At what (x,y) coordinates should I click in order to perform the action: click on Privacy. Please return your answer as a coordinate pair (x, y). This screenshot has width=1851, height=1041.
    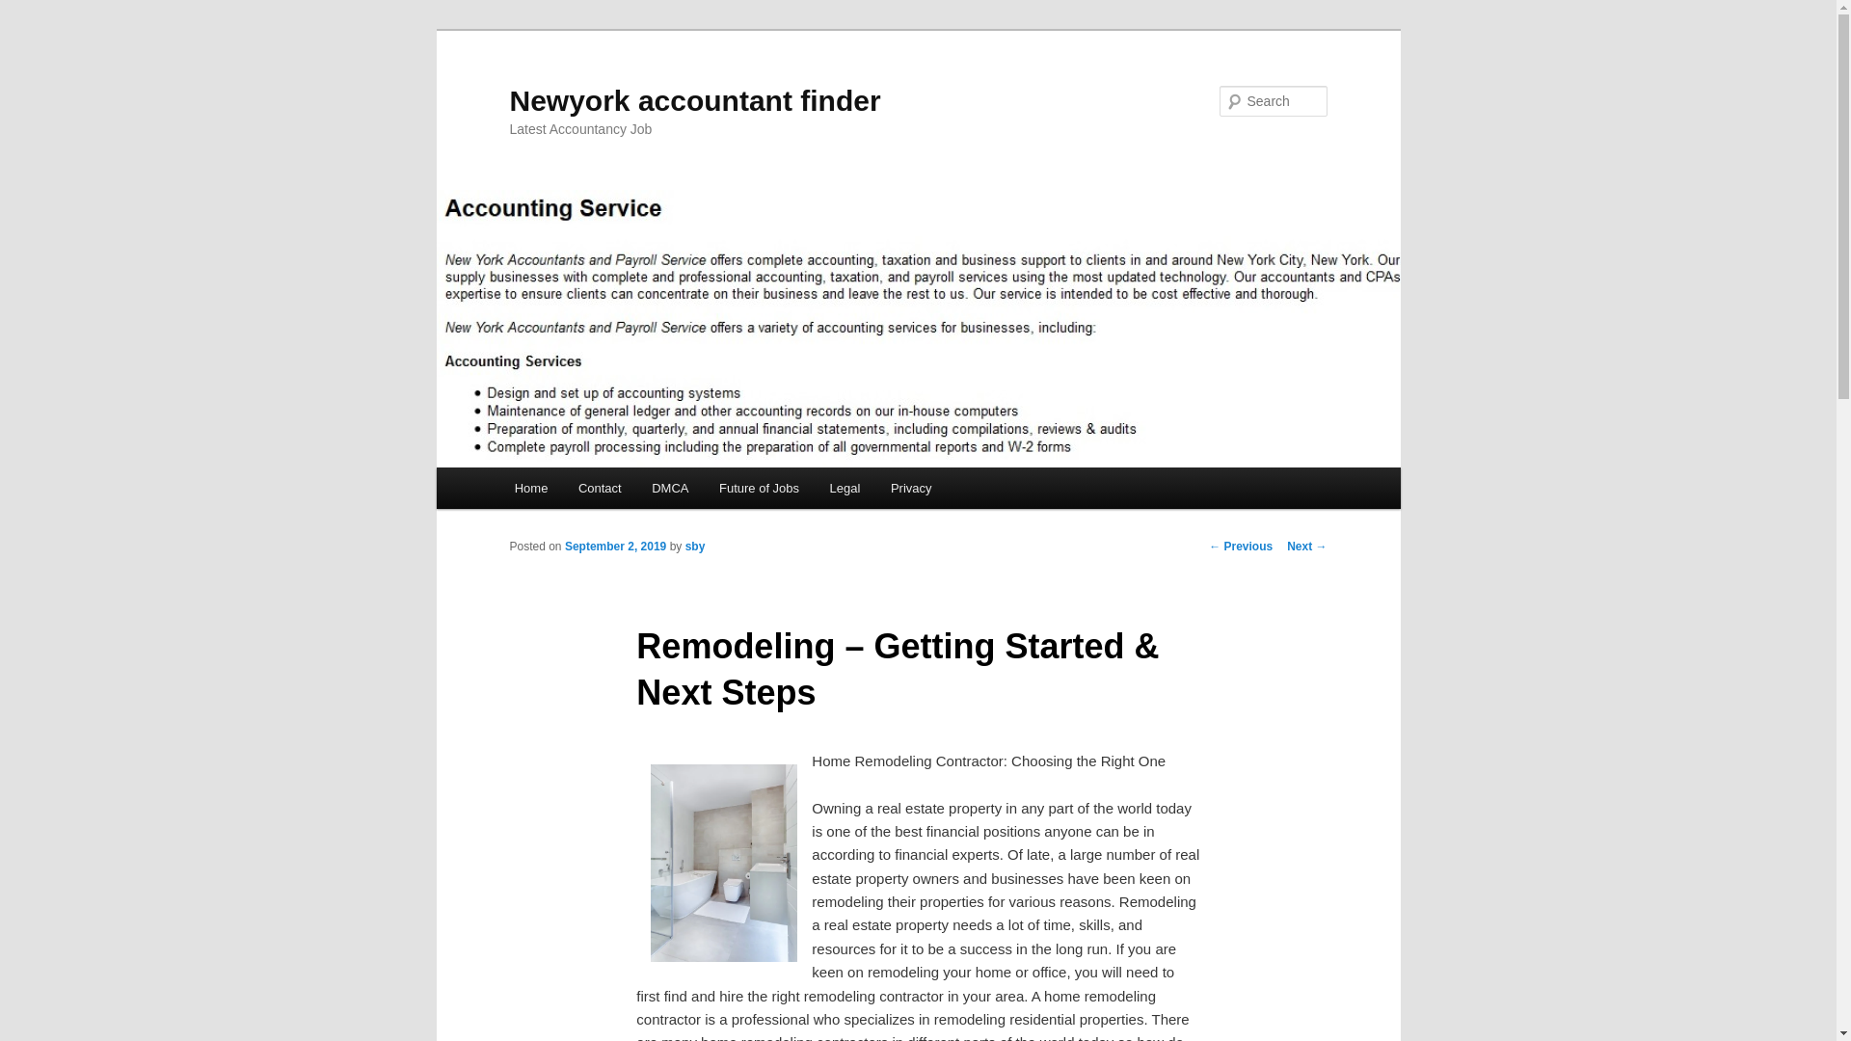
    Looking at the image, I should click on (910, 488).